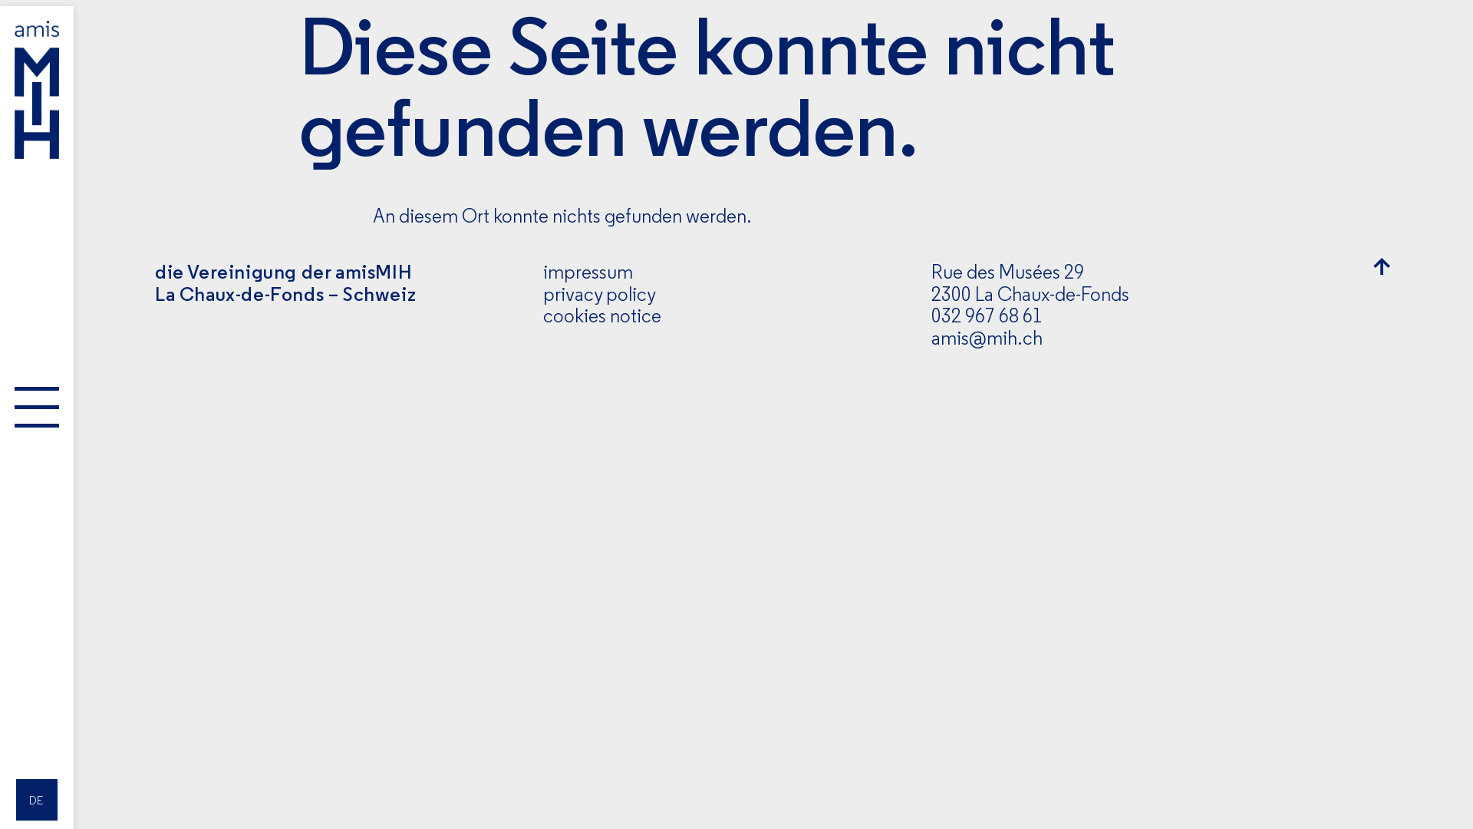  What do you see at coordinates (37, 800) in the screenshot?
I see `DE` at bounding box center [37, 800].